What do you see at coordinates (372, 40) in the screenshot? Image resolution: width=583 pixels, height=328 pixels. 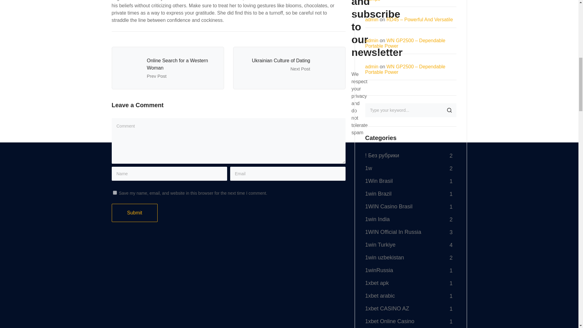 I see `admin` at bounding box center [372, 40].